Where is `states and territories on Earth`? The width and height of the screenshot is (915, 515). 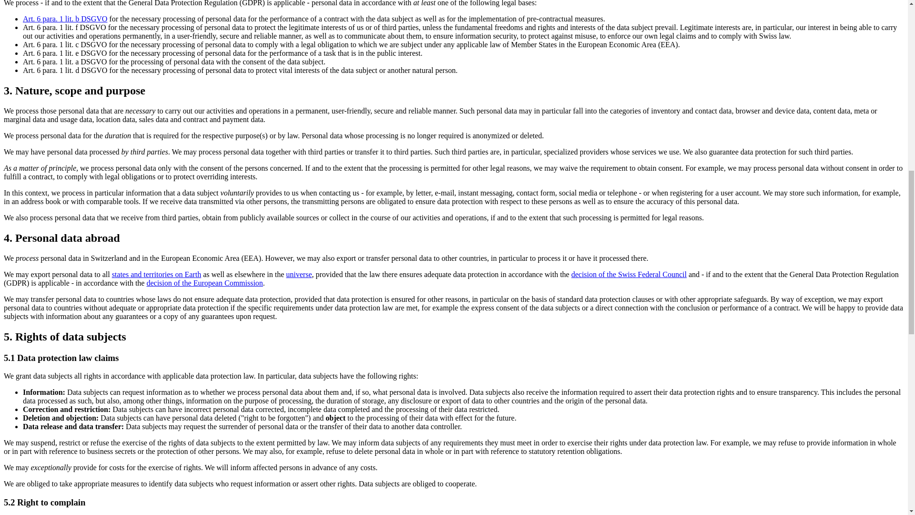
states and territories on Earth is located at coordinates (156, 275).